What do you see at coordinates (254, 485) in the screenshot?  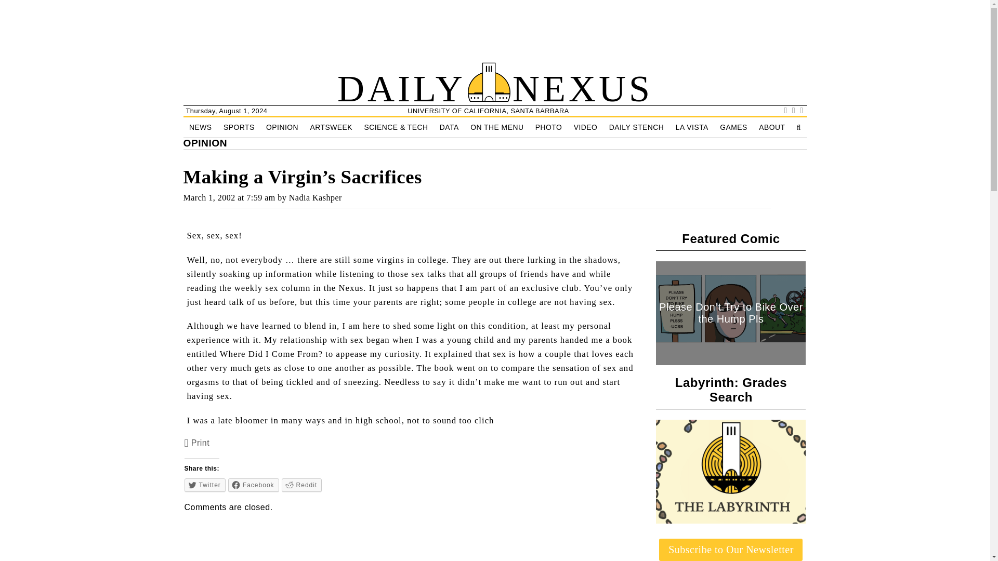 I see `Click to share on Facebook` at bounding box center [254, 485].